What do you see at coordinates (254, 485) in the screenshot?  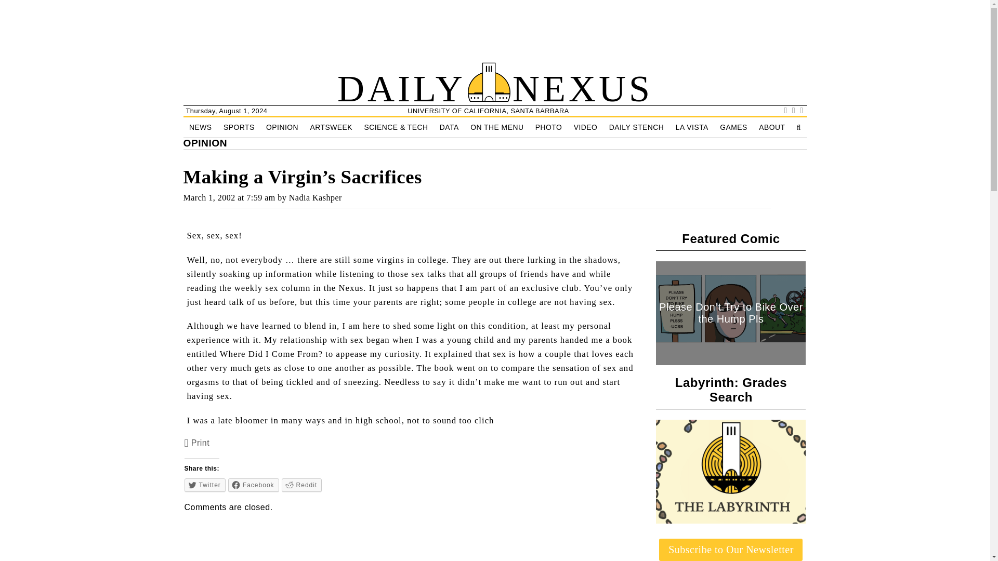 I see `Click to share on Facebook` at bounding box center [254, 485].